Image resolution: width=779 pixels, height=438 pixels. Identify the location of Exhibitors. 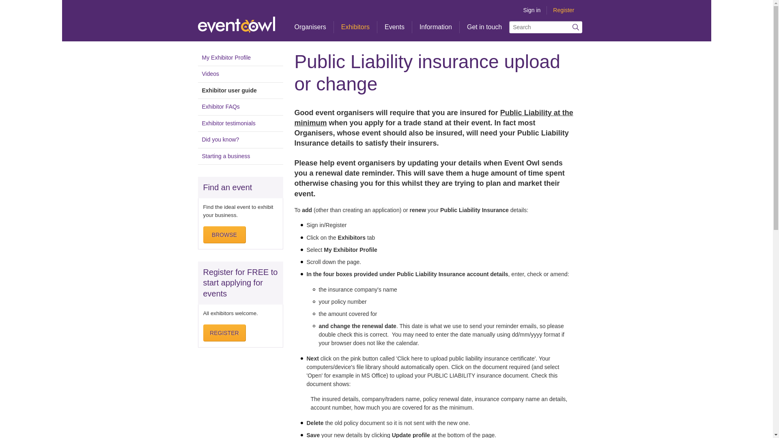
(355, 31).